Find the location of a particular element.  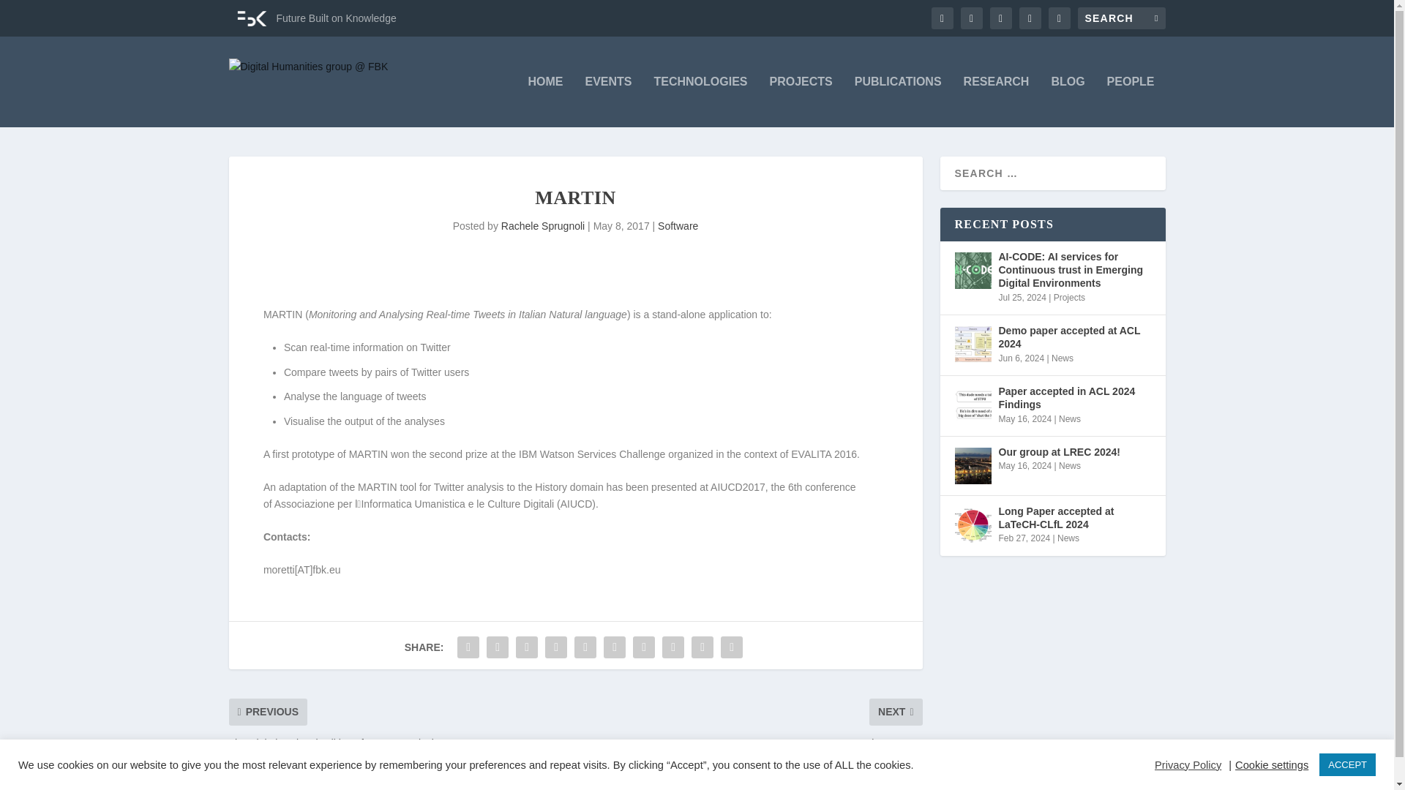

Share "MARTIN" via Email is located at coordinates (702, 647).